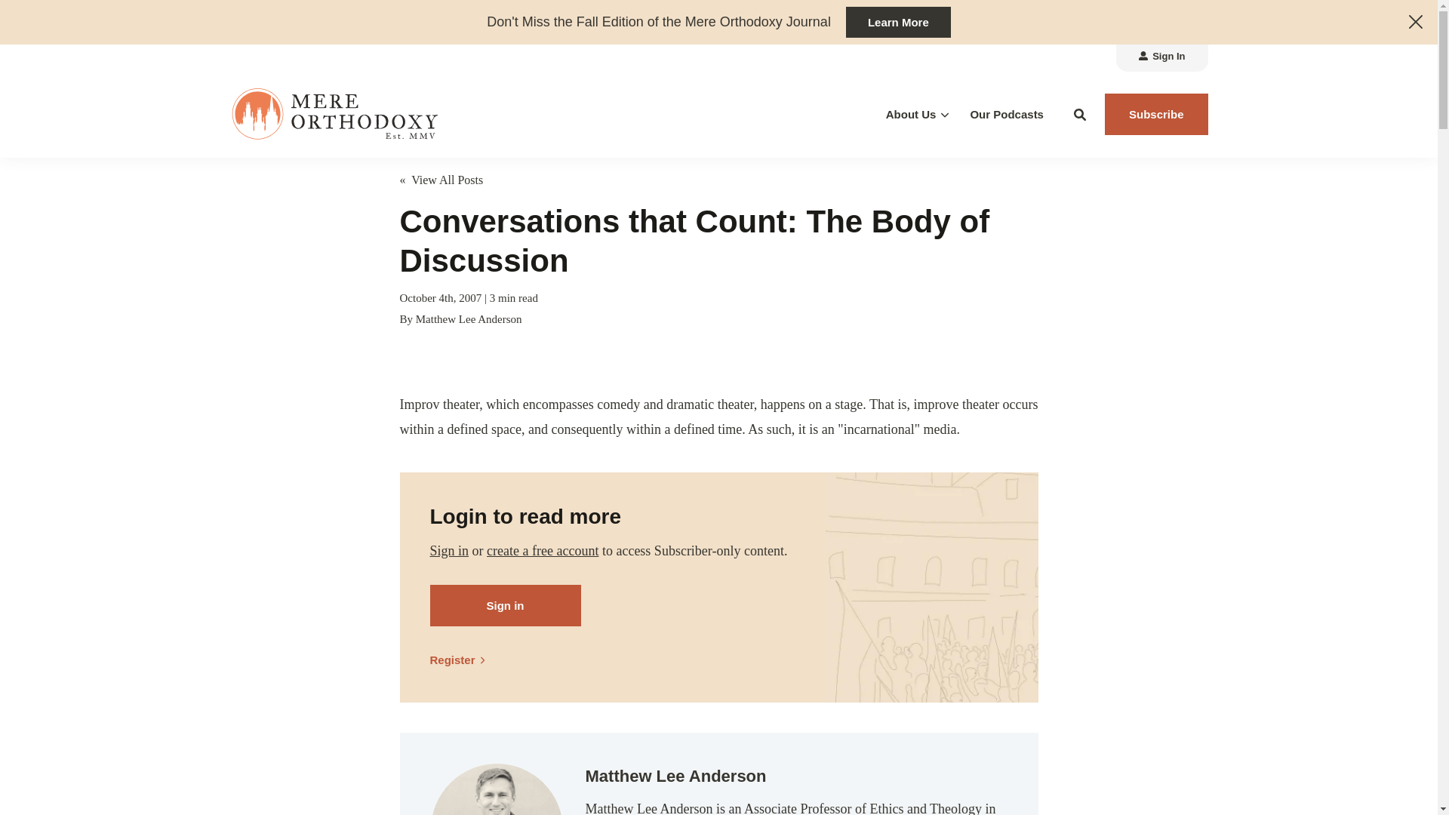 This screenshot has width=1449, height=815. What do you see at coordinates (1006, 115) in the screenshot?
I see `Our Podcasts` at bounding box center [1006, 115].